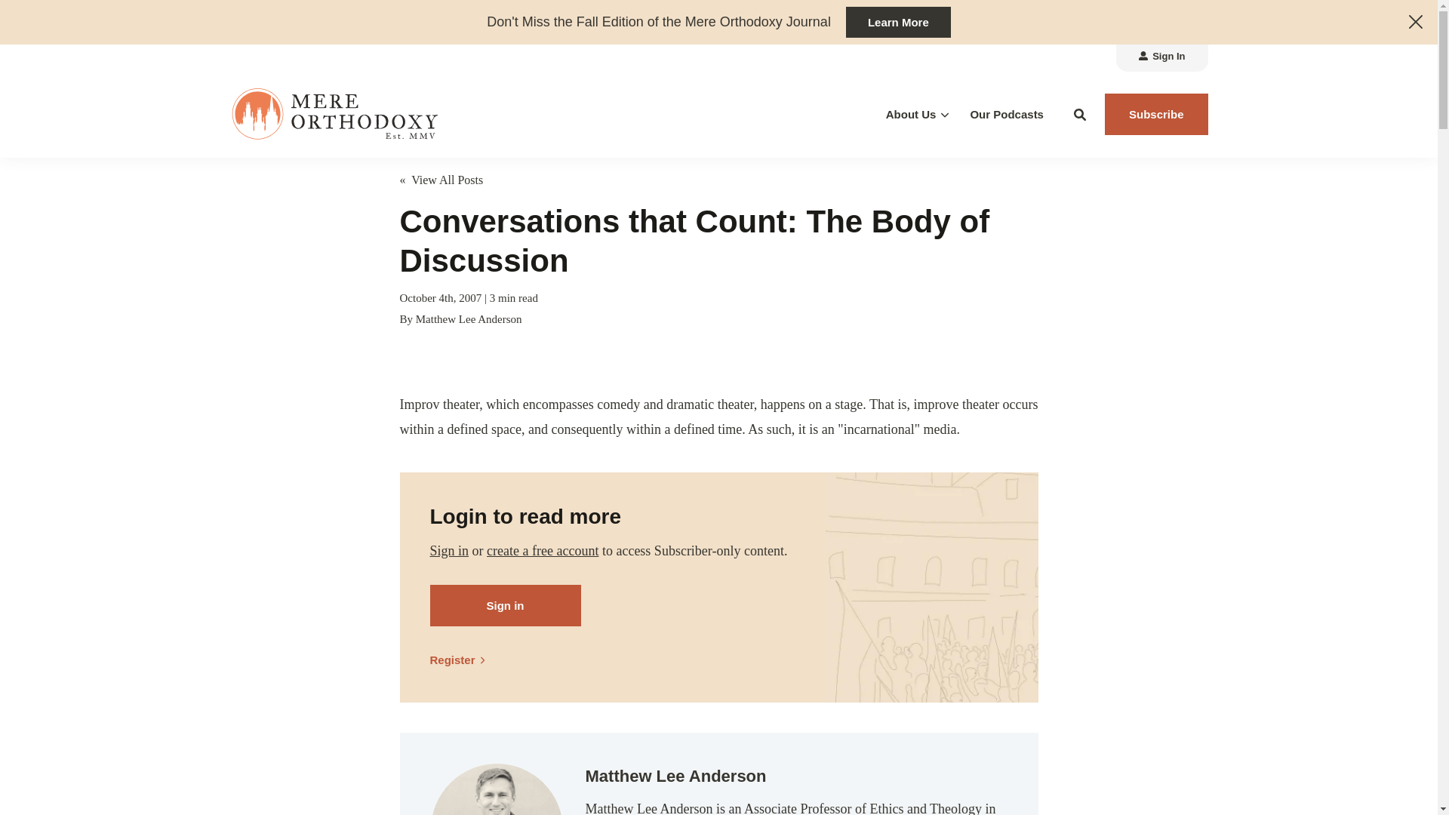 This screenshot has width=1449, height=815. What do you see at coordinates (1006, 115) in the screenshot?
I see `Our Podcasts` at bounding box center [1006, 115].